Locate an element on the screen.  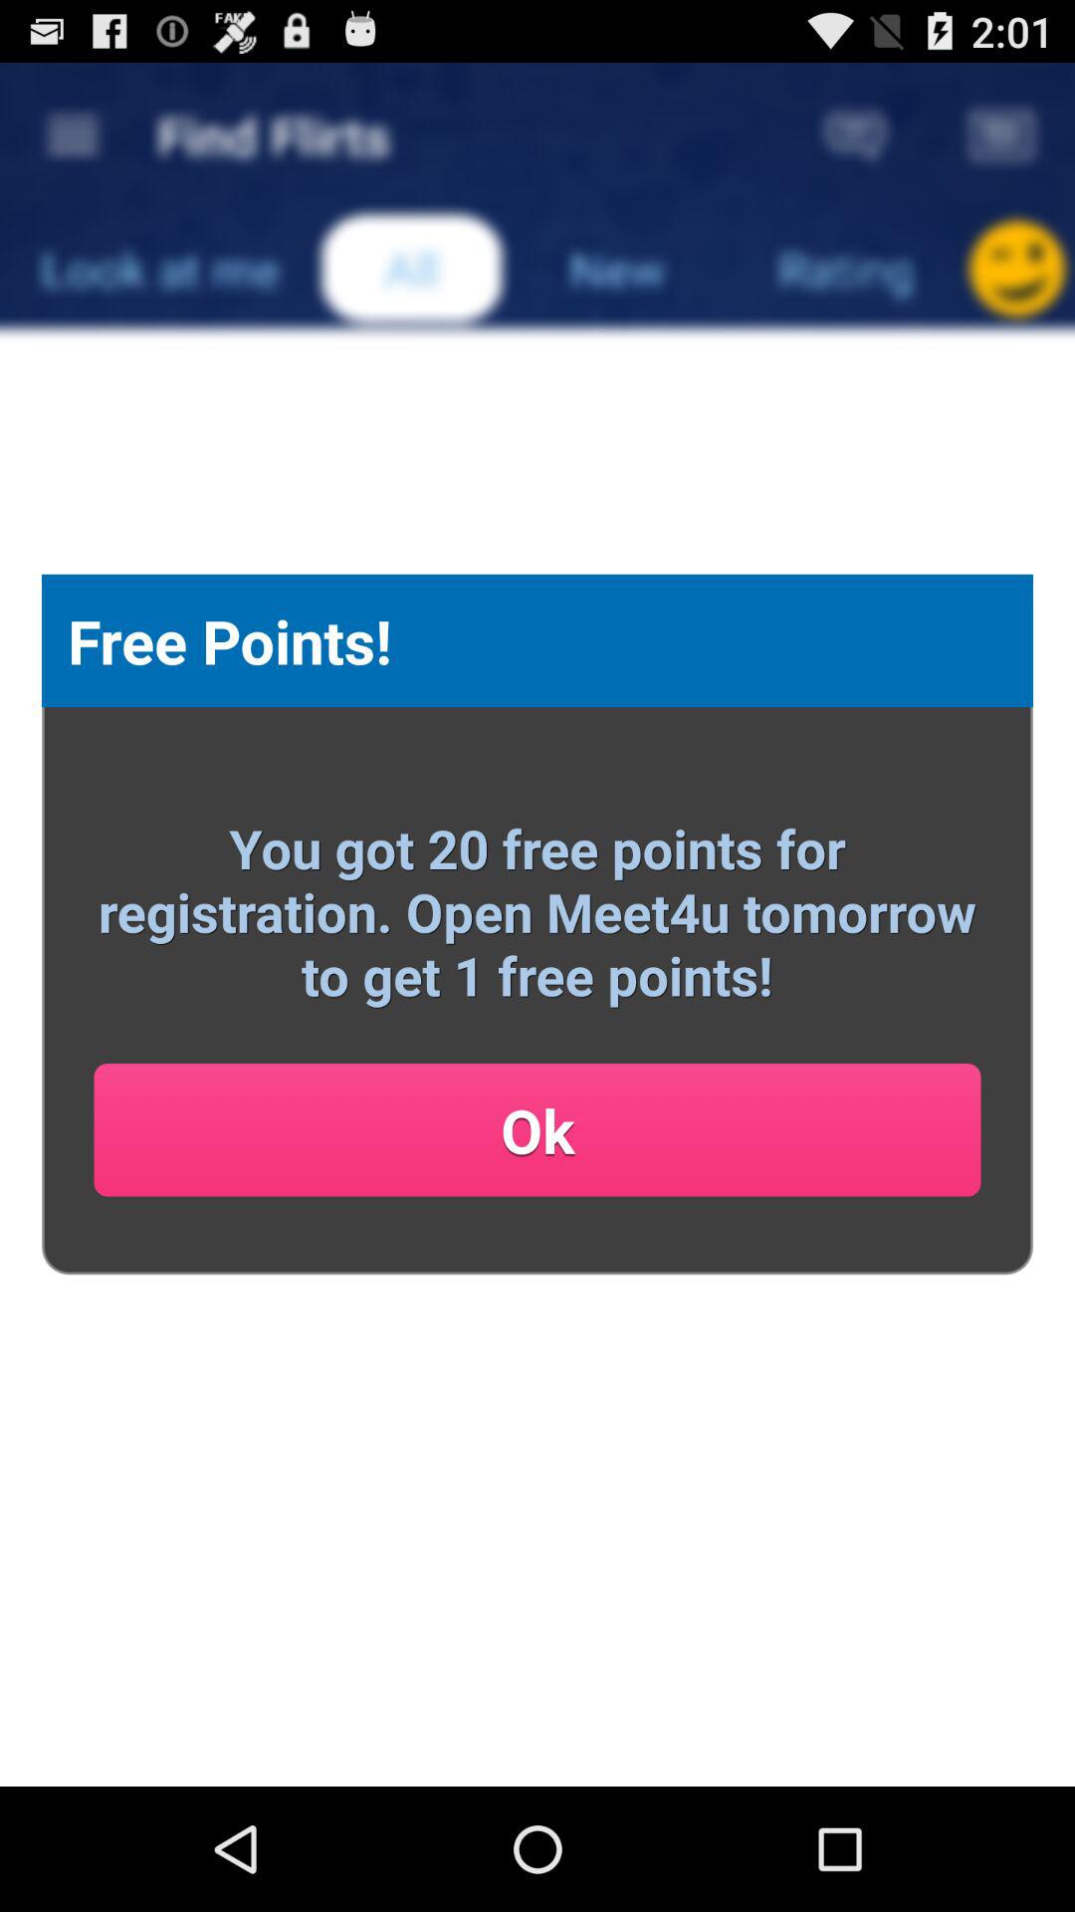
swipe until ok is located at coordinates (537, 1129).